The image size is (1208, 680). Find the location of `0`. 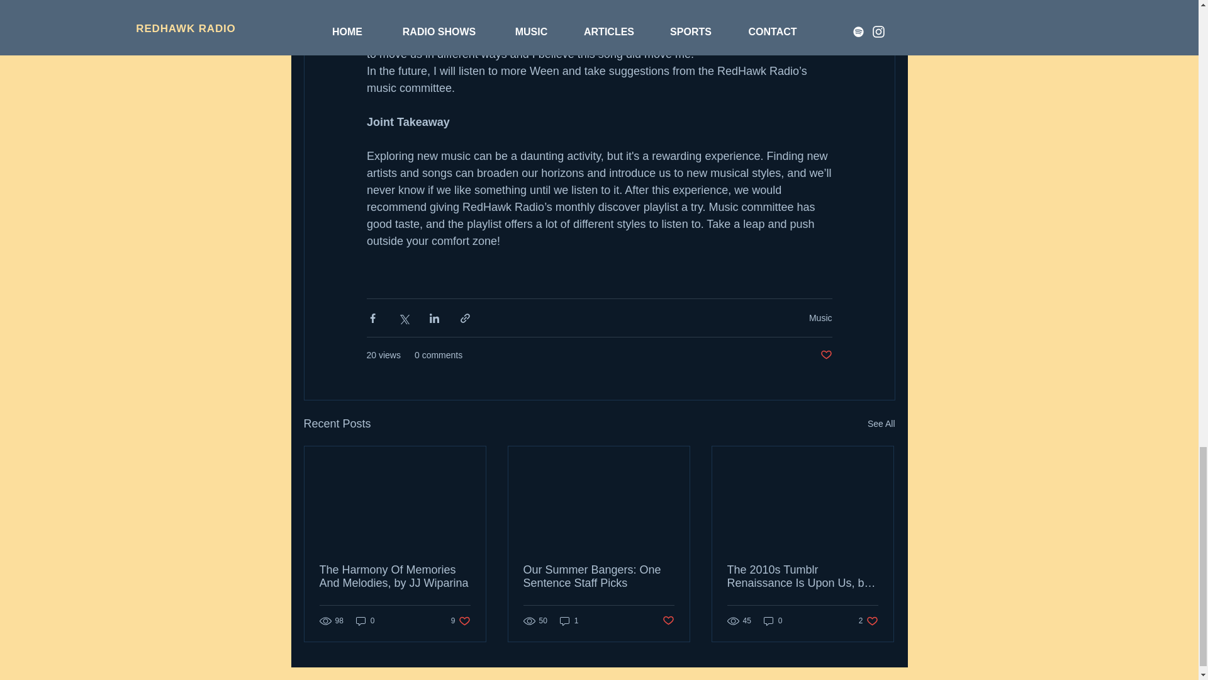

0 is located at coordinates (365, 620).